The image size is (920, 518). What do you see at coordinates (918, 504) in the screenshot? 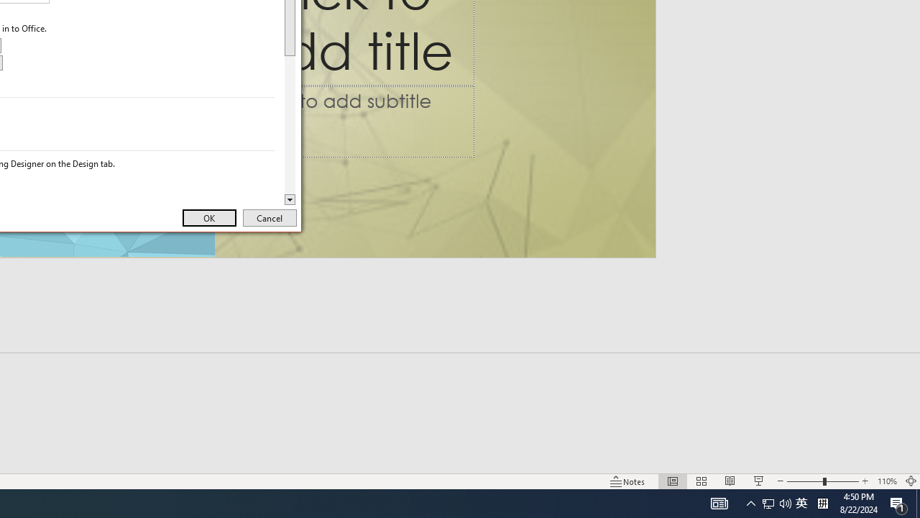
I see `Show desktop` at bounding box center [918, 504].